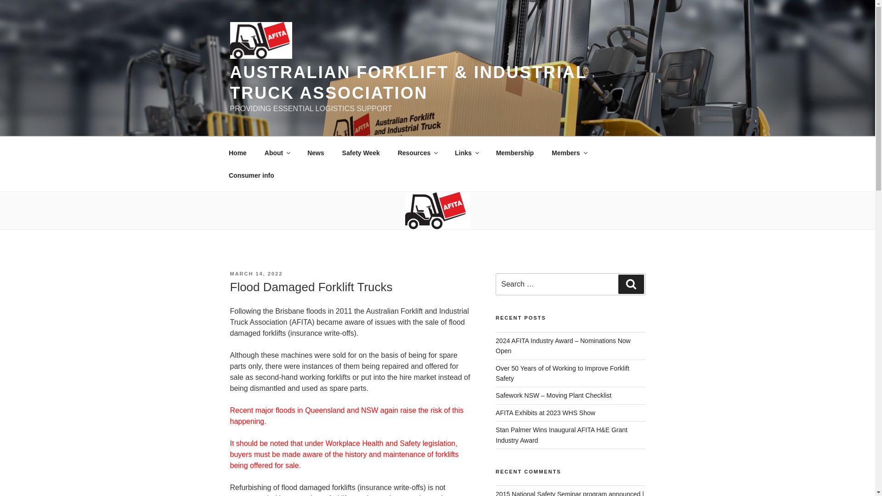 The width and height of the screenshot is (882, 496). What do you see at coordinates (514, 152) in the screenshot?
I see `Membership` at bounding box center [514, 152].